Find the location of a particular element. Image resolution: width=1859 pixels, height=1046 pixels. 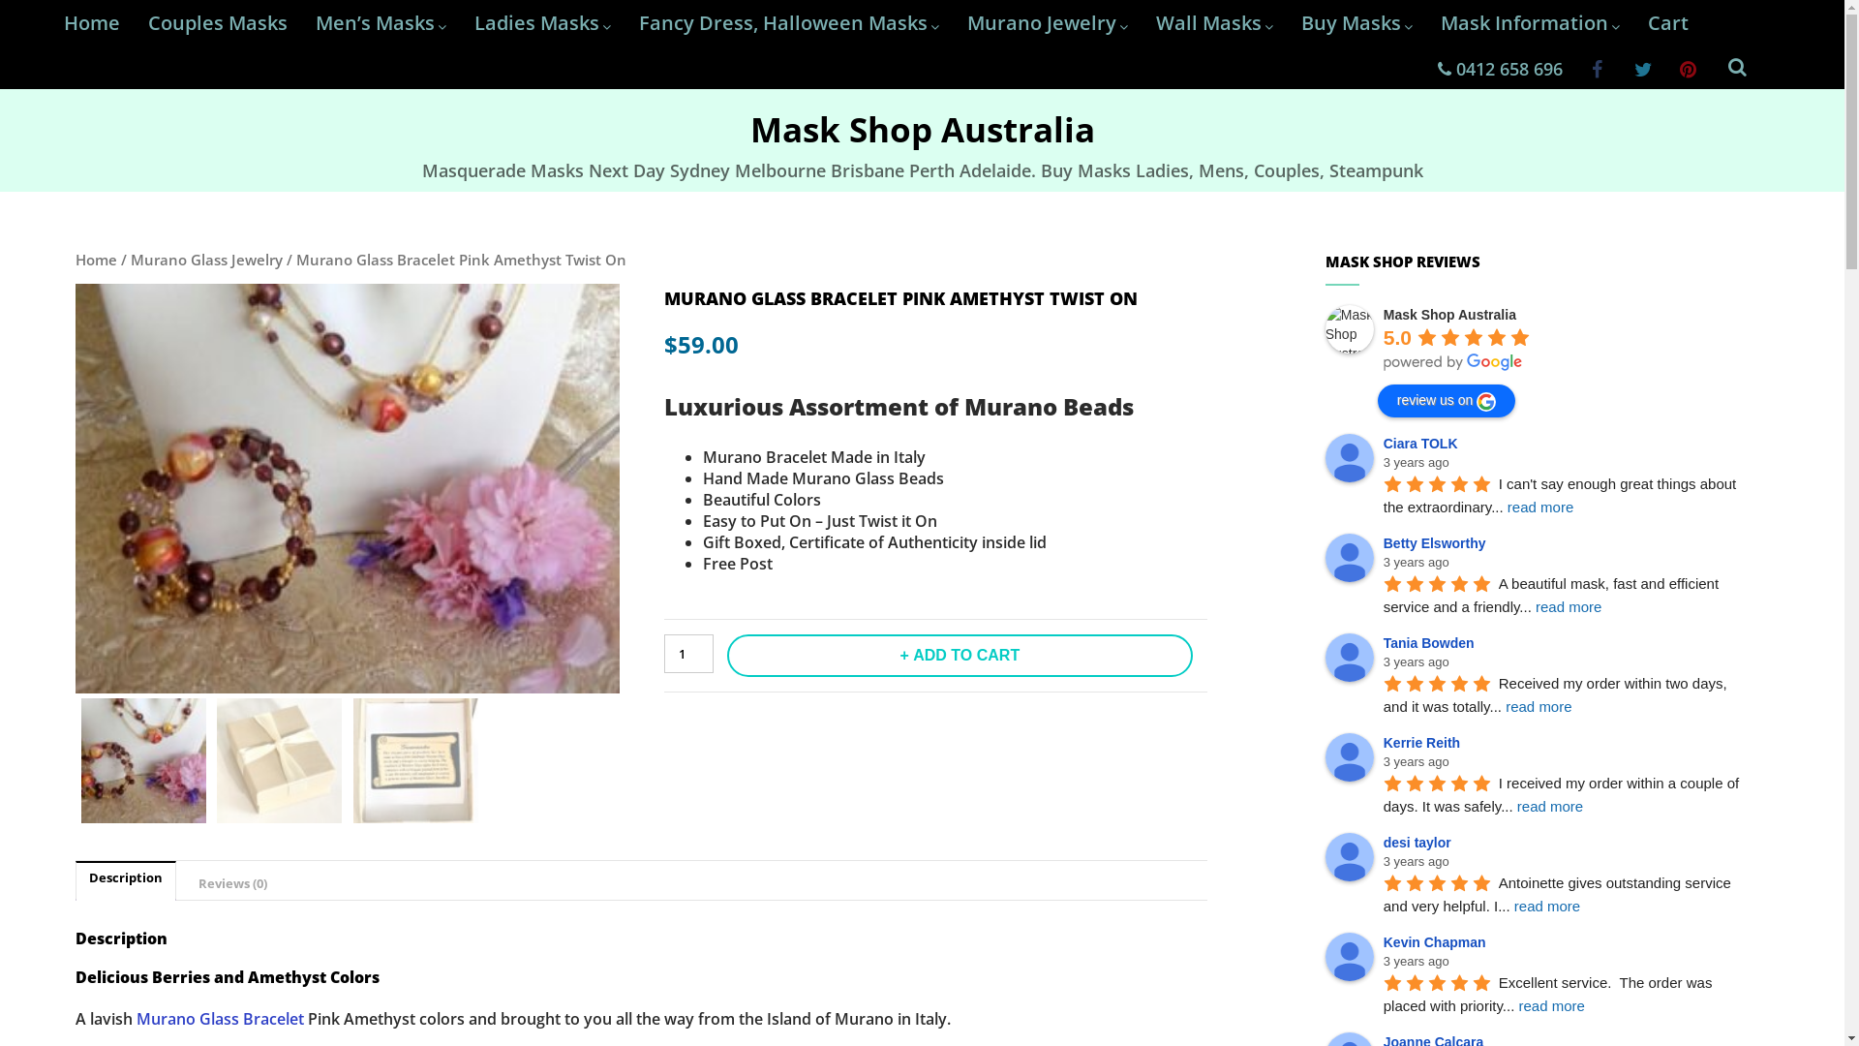

Betty Elsworthy is located at coordinates (1350, 558).